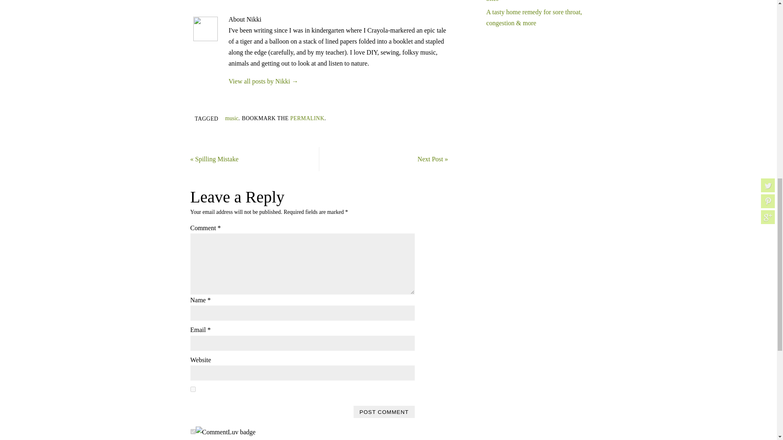 This screenshot has width=783, height=440. What do you see at coordinates (232, 118) in the screenshot?
I see `music` at bounding box center [232, 118].